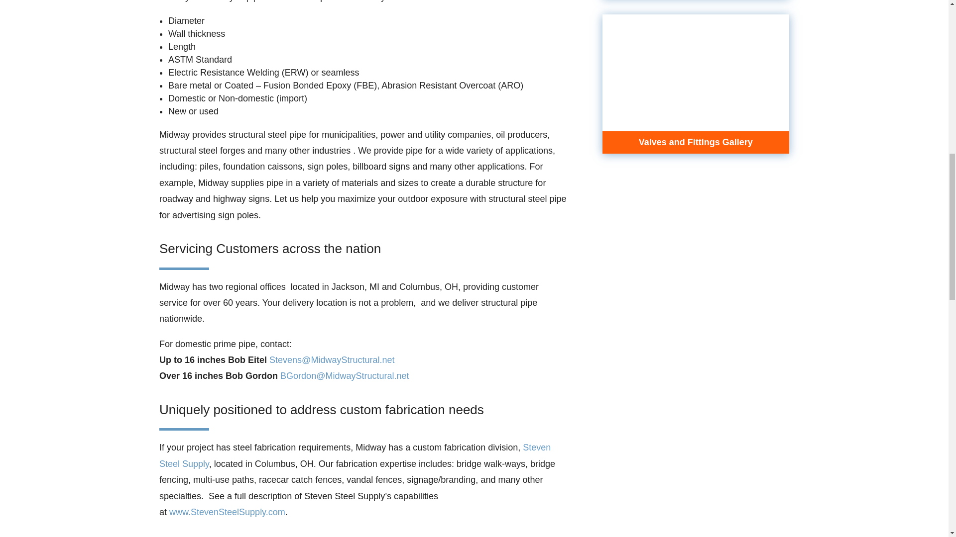 The width and height of the screenshot is (956, 537). What do you see at coordinates (227, 512) in the screenshot?
I see `www.StevenSteelSupply.com` at bounding box center [227, 512].